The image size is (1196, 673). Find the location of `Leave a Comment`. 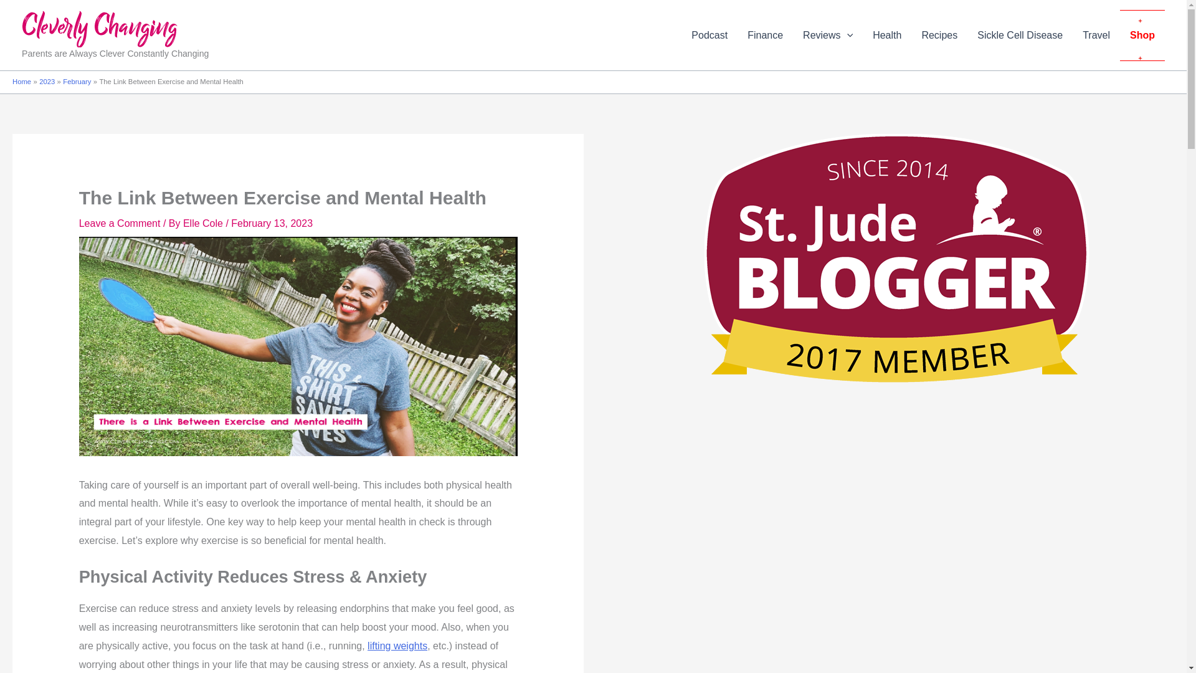

Leave a Comment is located at coordinates (120, 223).